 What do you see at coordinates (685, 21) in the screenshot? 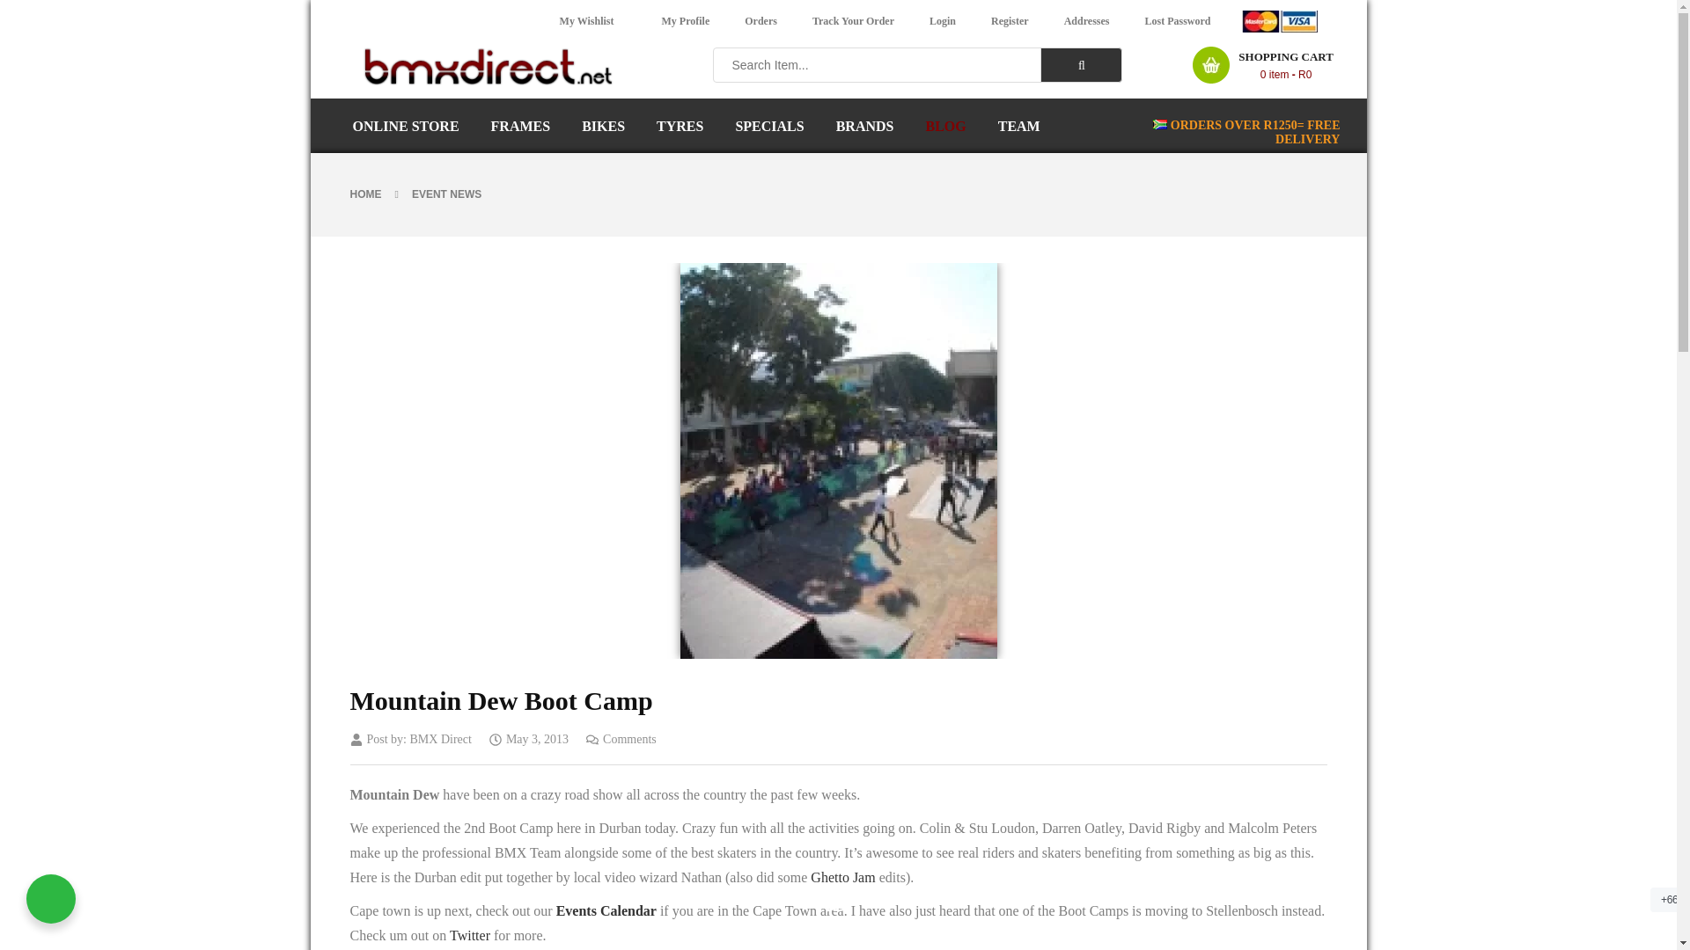
I see `My Profile` at bounding box center [685, 21].